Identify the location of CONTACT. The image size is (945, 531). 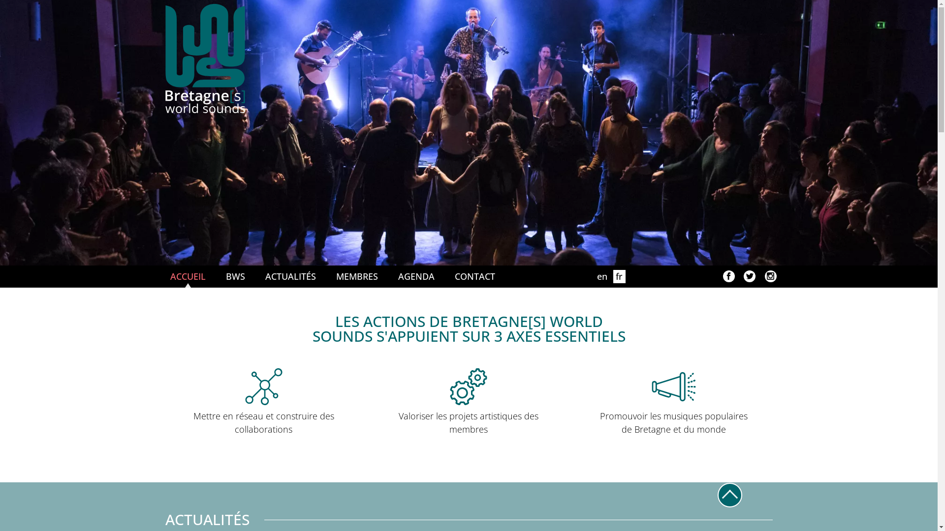
(475, 276).